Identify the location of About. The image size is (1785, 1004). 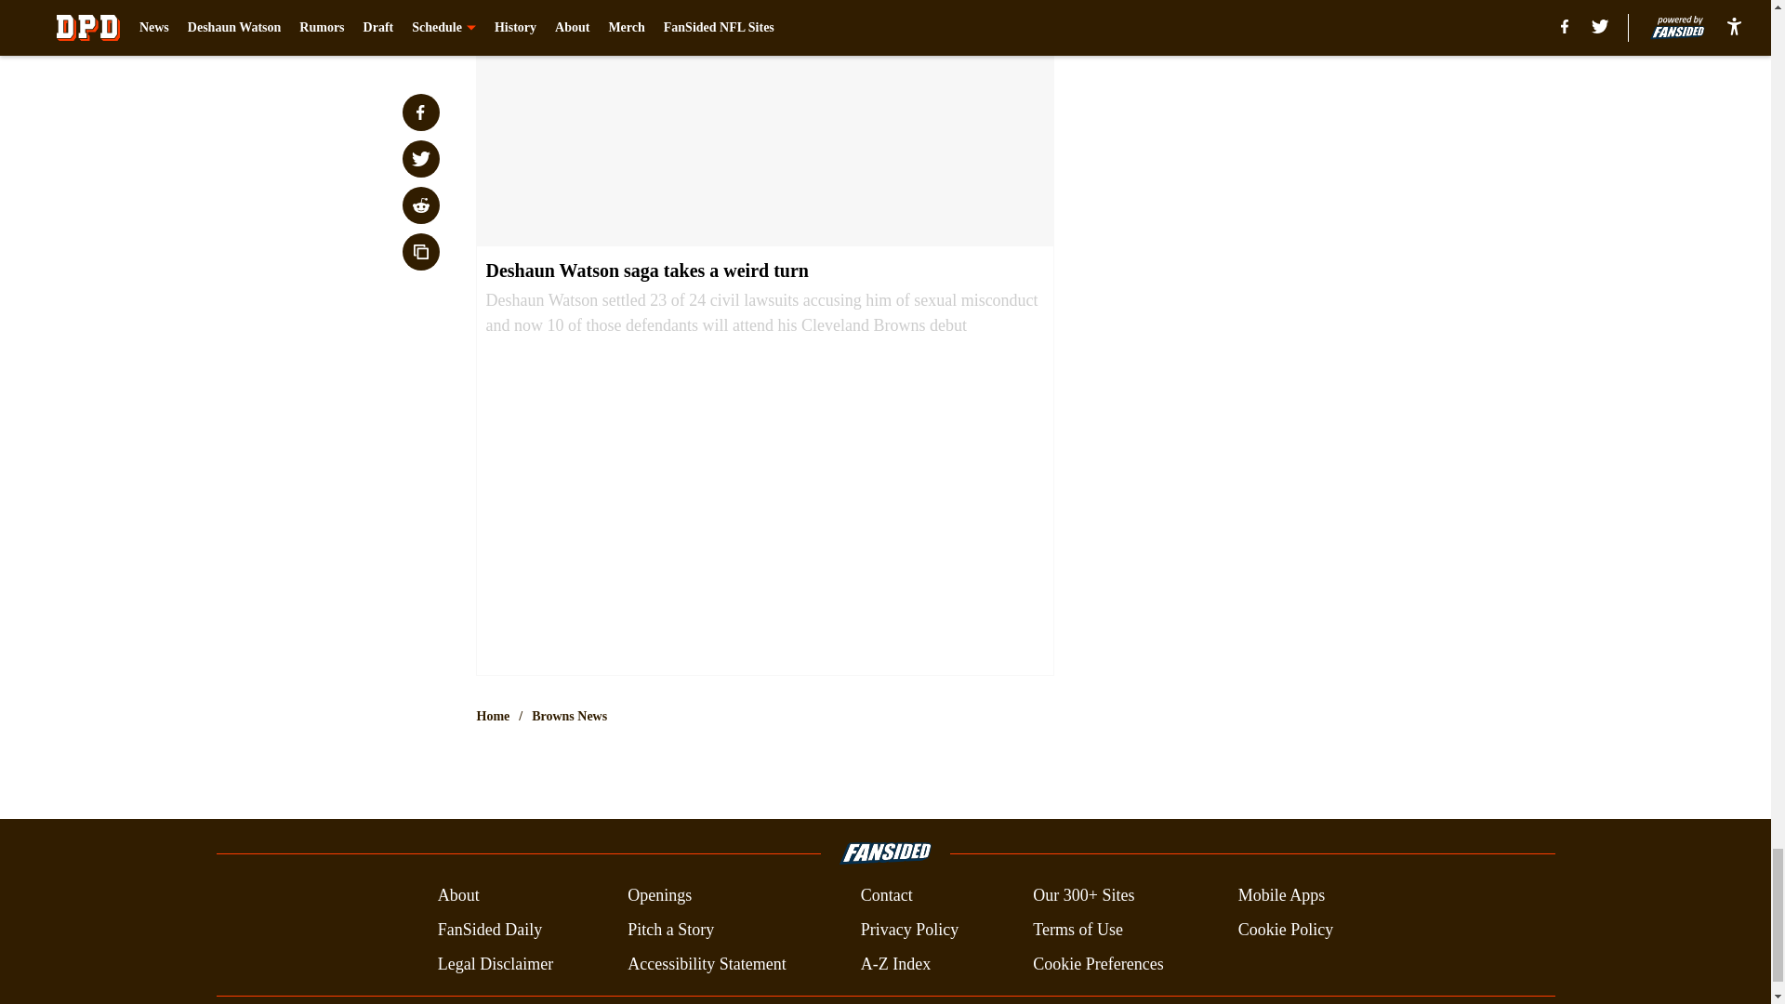
(458, 896).